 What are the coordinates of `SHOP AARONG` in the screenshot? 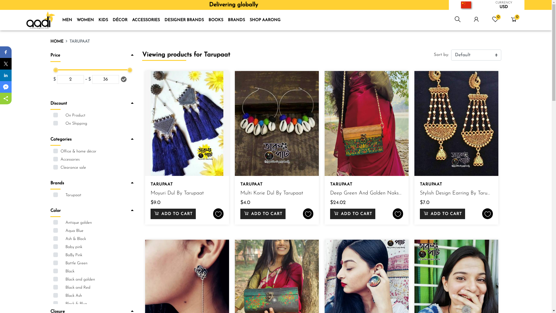 It's located at (265, 20).